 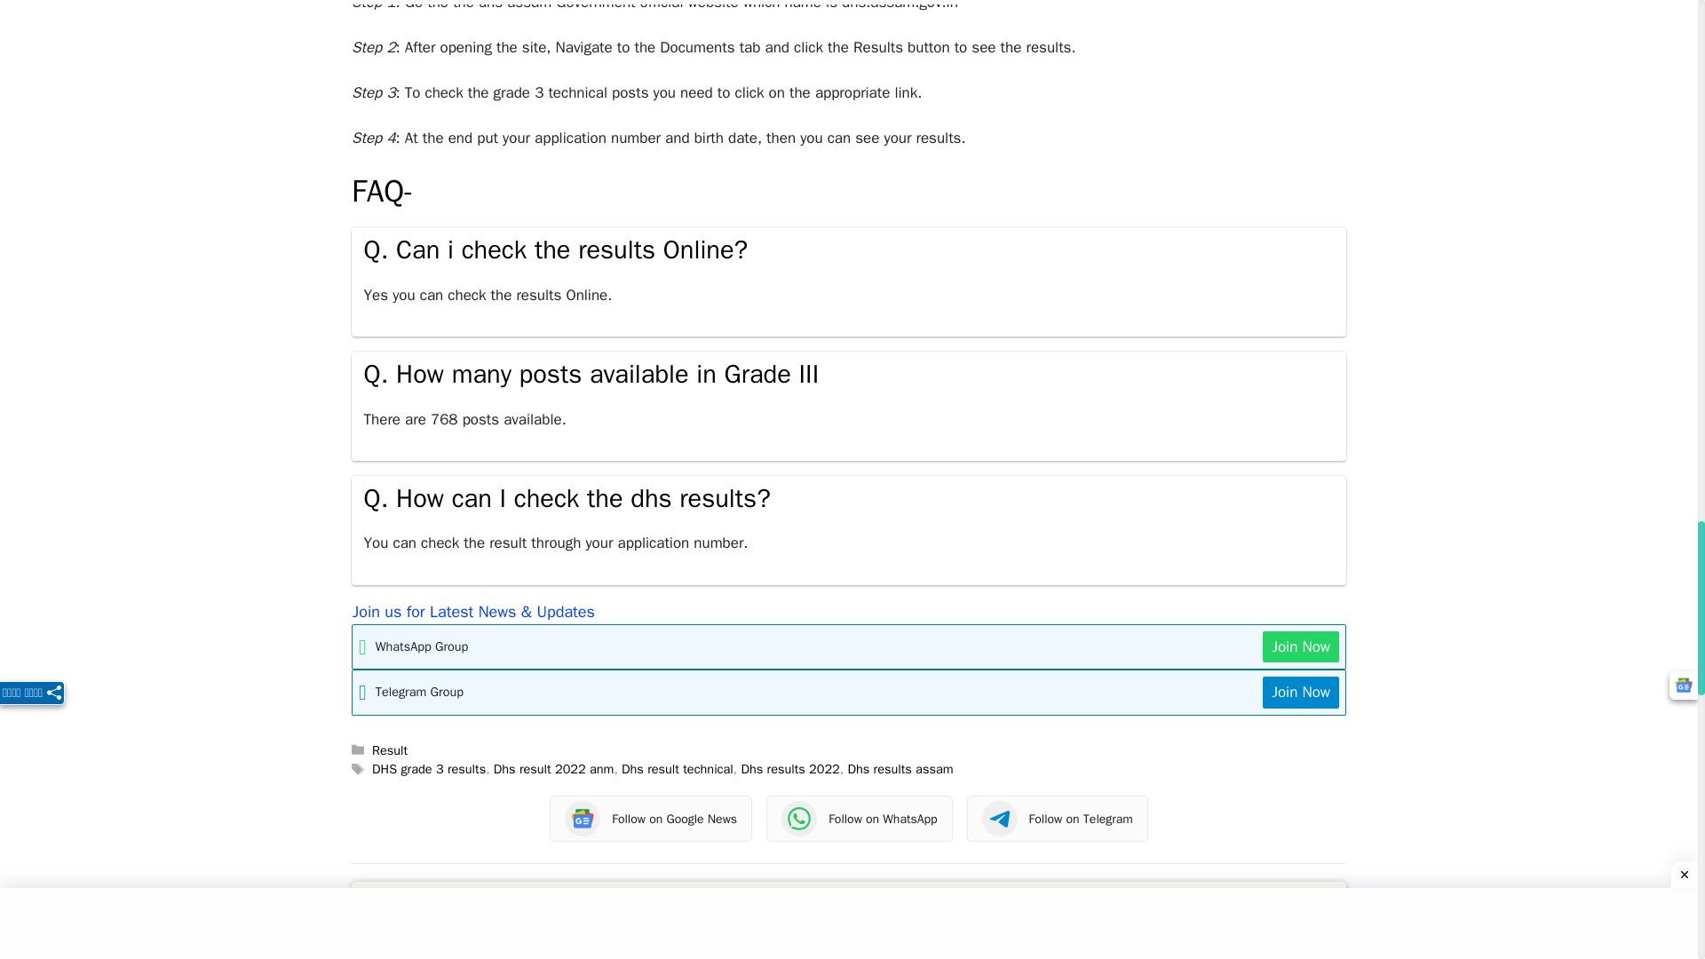 I want to click on Follow on WhatsApp, so click(x=858, y=819).